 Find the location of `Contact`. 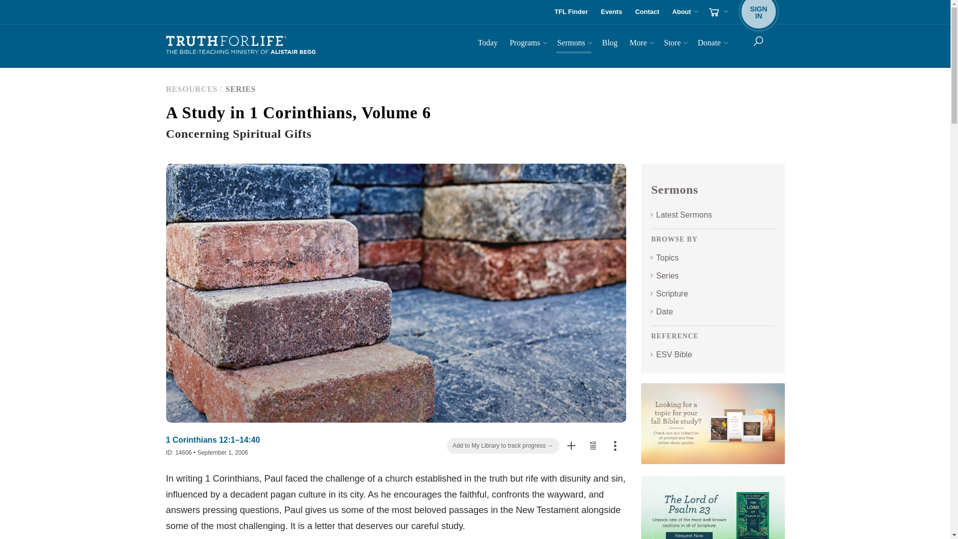

Contact is located at coordinates (647, 12).